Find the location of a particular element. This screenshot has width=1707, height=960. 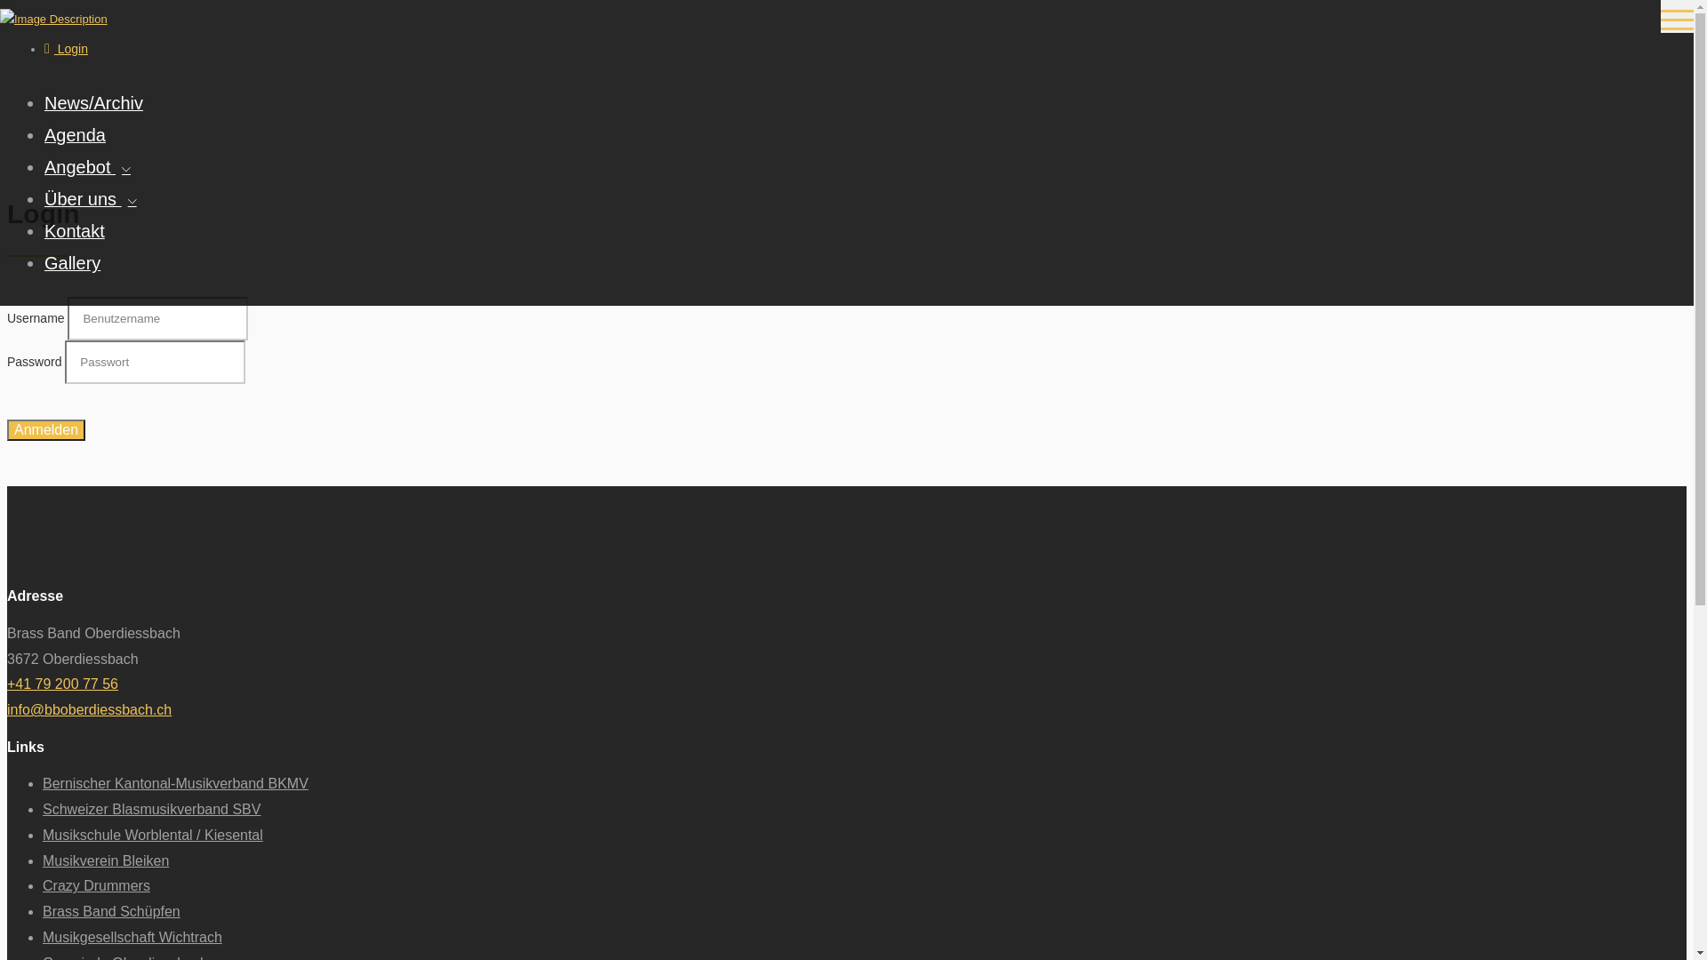

Crazy Drummers is located at coordinates (96, 885).